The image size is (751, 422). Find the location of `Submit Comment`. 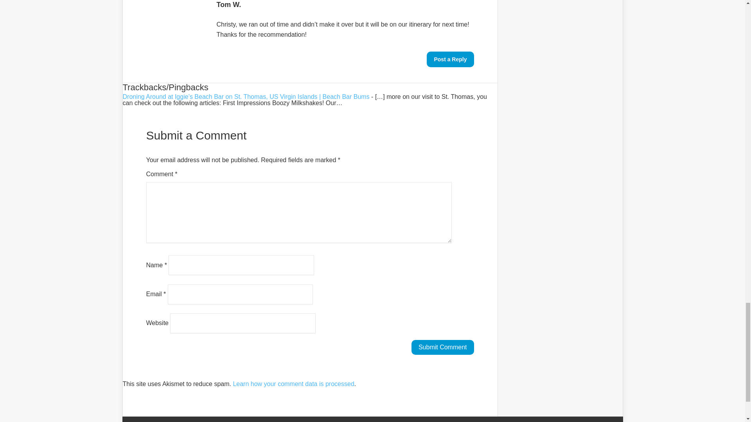

Submit Comment is located at coordinates (443, 347).